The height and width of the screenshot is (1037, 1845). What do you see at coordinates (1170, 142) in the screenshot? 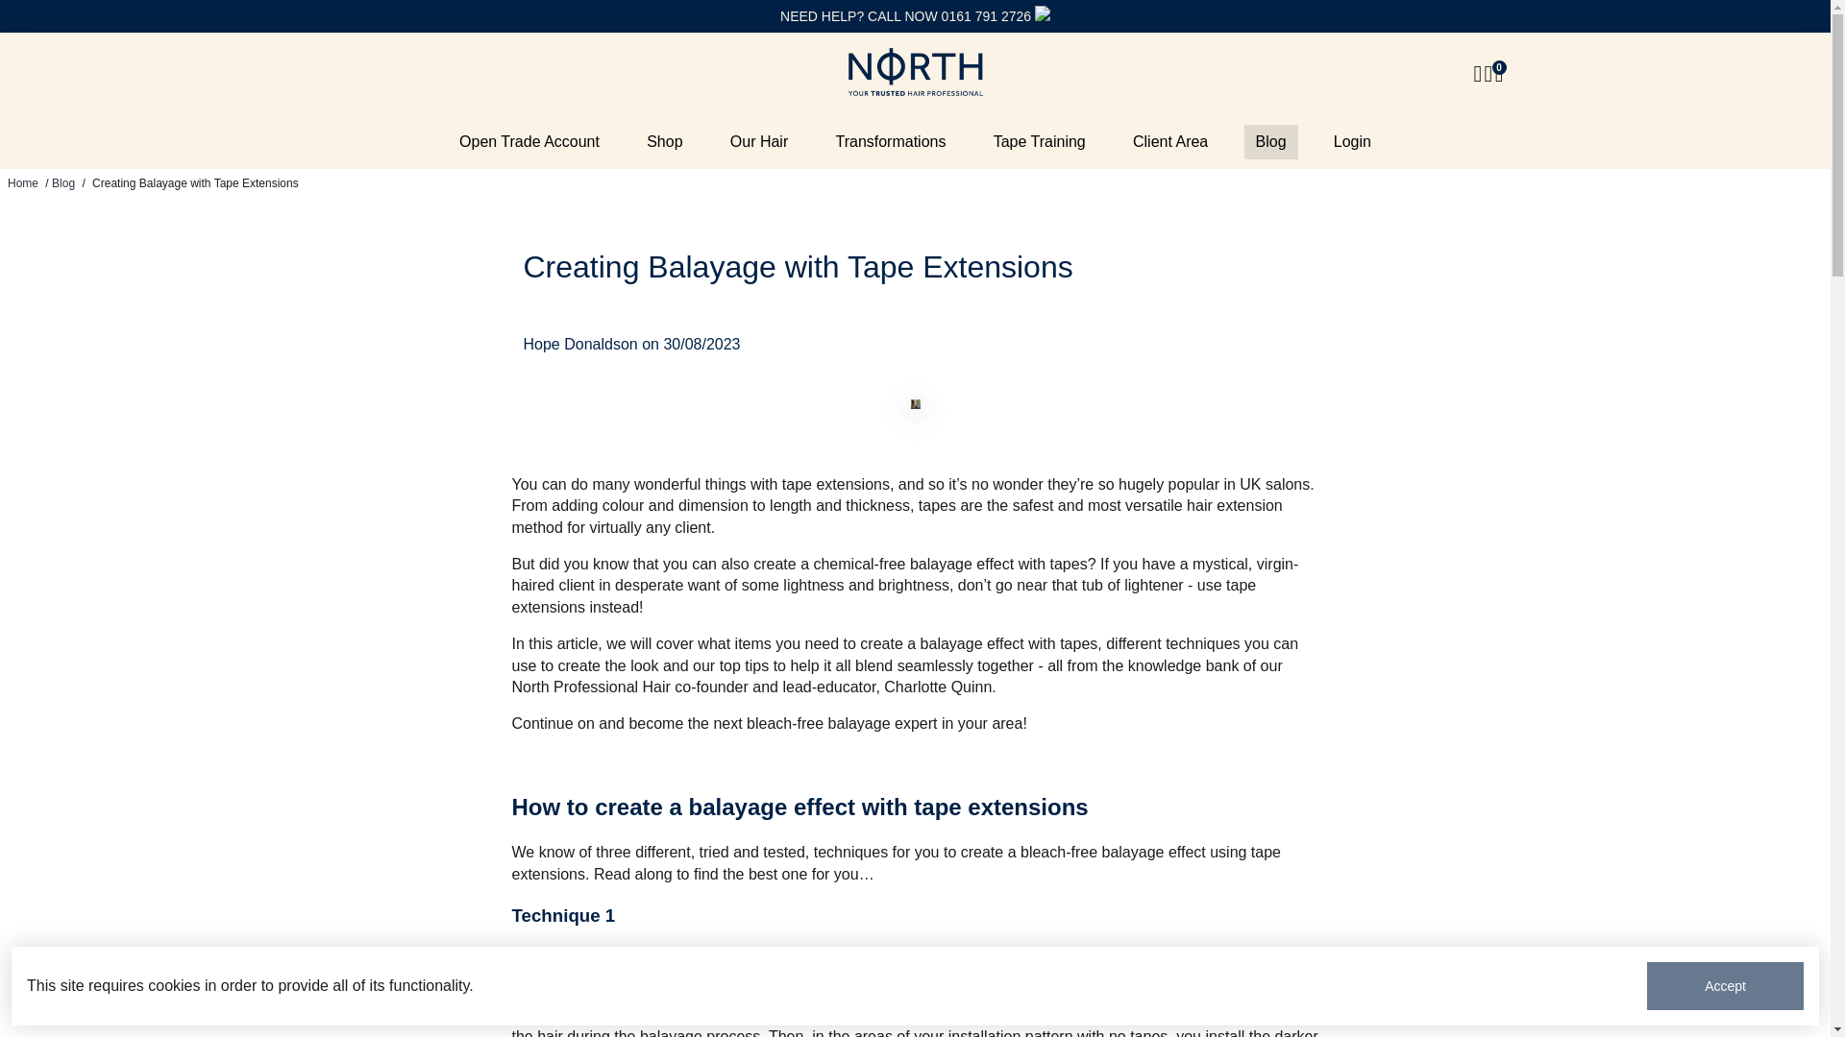
I see `Client Area` at bounding box center [1170, 142].